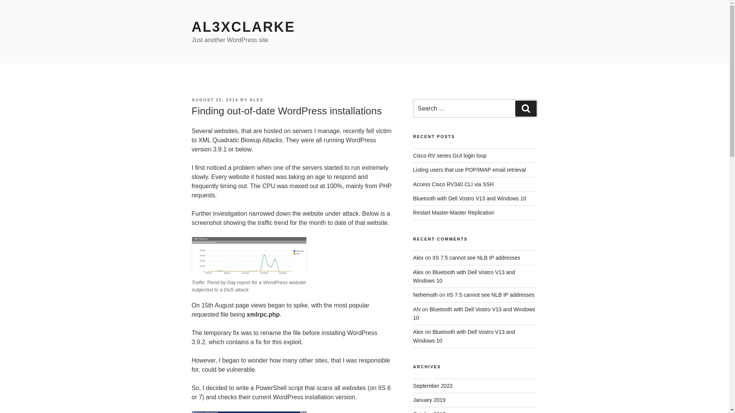 The height and width of the screenshot is (413, 735). What do you see at coordinates (464, 276) in the screenshot?
I see `Bluetooth with Dell Vostro V13 and Windows 10` at bounding box center [464, 276].